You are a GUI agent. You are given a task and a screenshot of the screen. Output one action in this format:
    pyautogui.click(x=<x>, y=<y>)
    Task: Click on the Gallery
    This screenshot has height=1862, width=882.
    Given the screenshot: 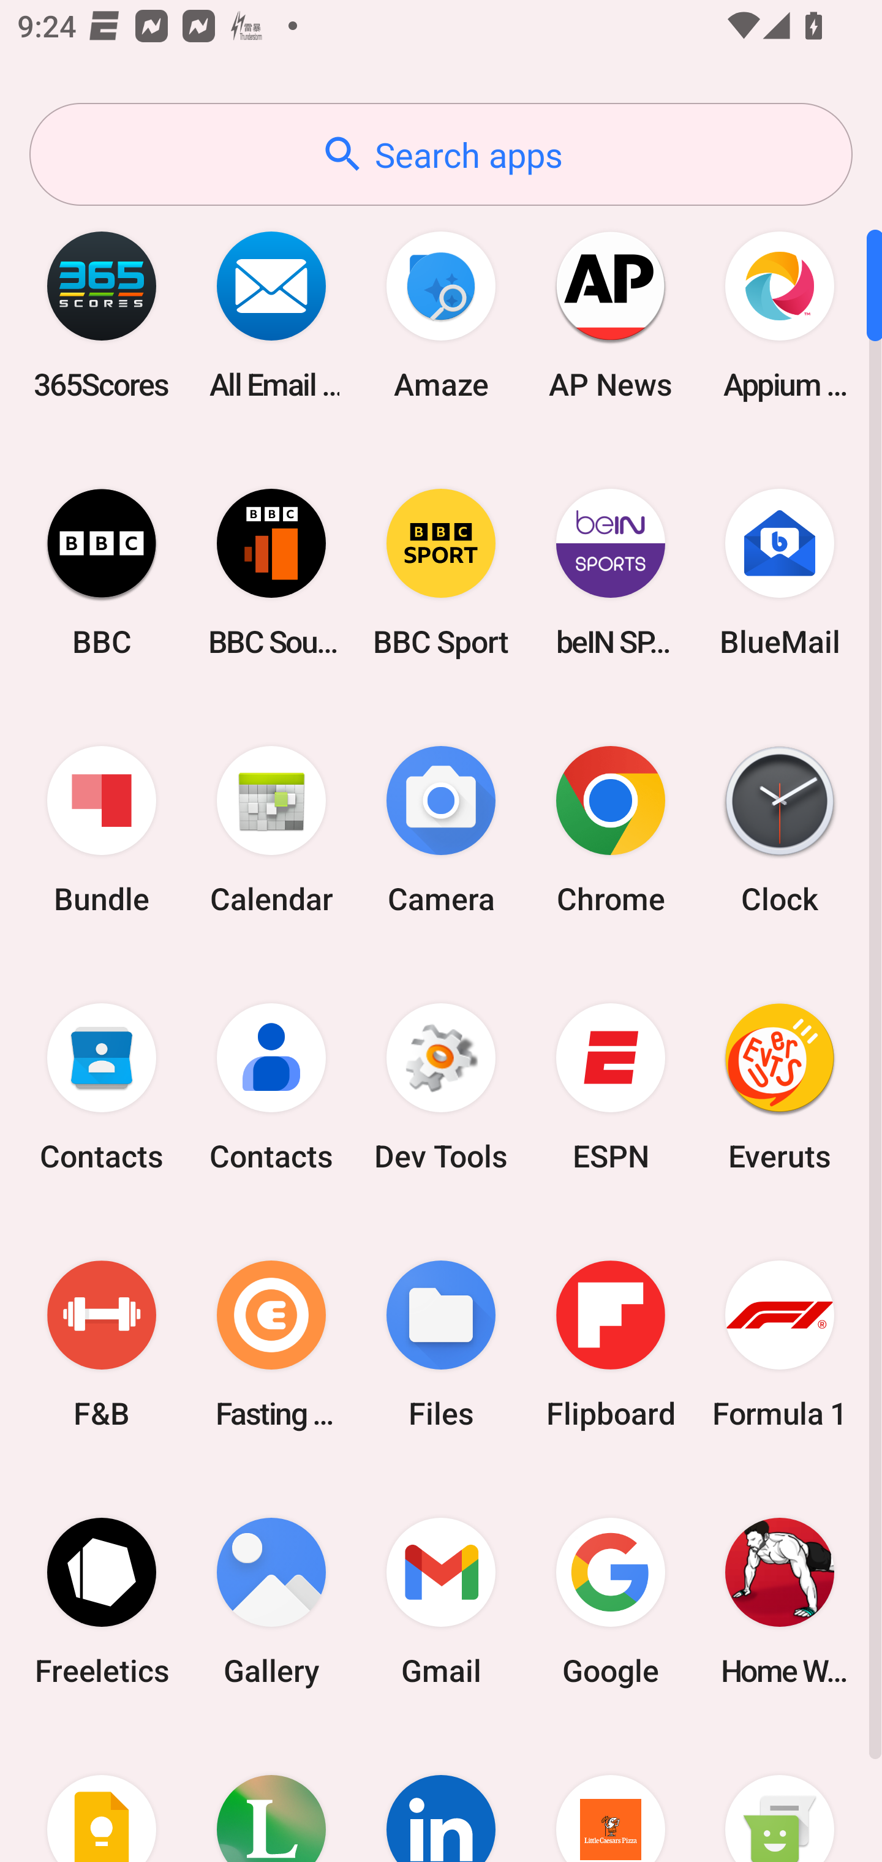 What is the action you would take?
    pyautogui.click(x=271, y=1601)
    